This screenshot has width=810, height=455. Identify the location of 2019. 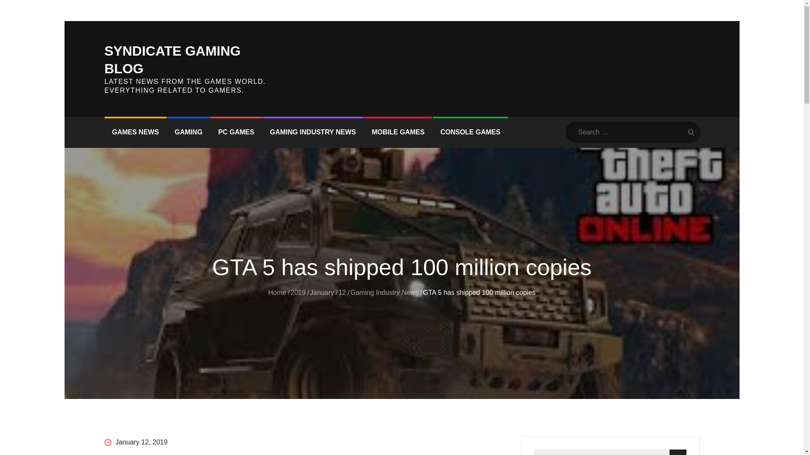
(94, 404).